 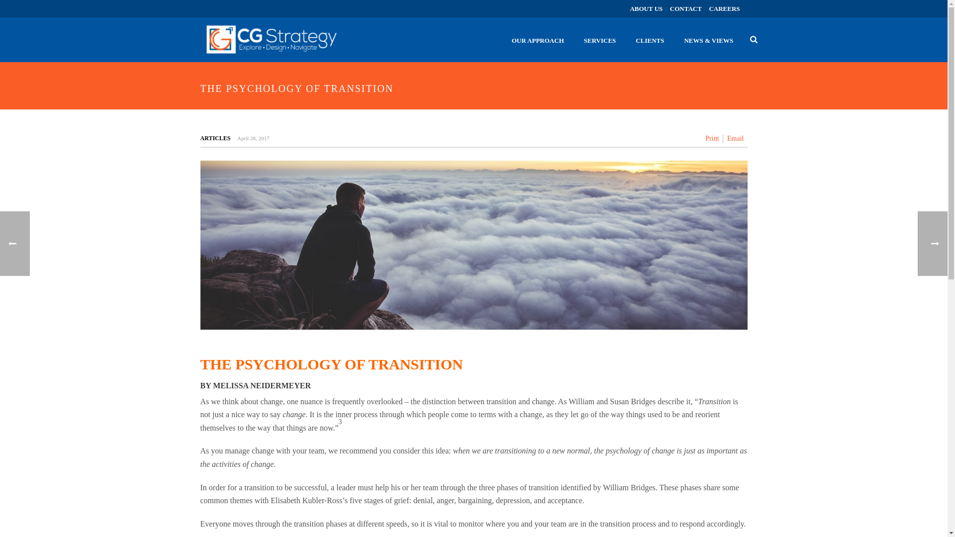 I want to click on Email, so click(x=735, y=139).